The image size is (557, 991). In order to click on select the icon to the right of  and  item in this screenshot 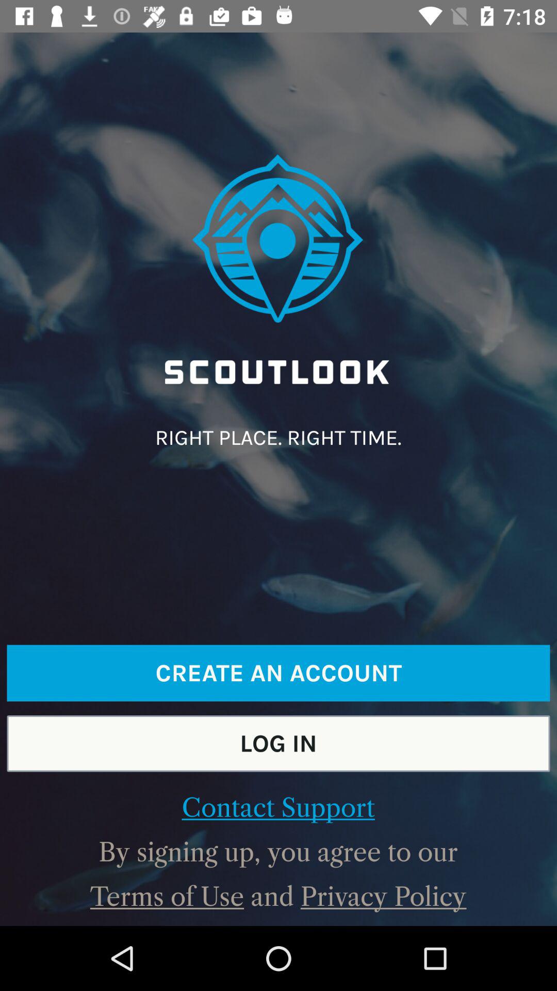, I will do `click(383, 897)`.